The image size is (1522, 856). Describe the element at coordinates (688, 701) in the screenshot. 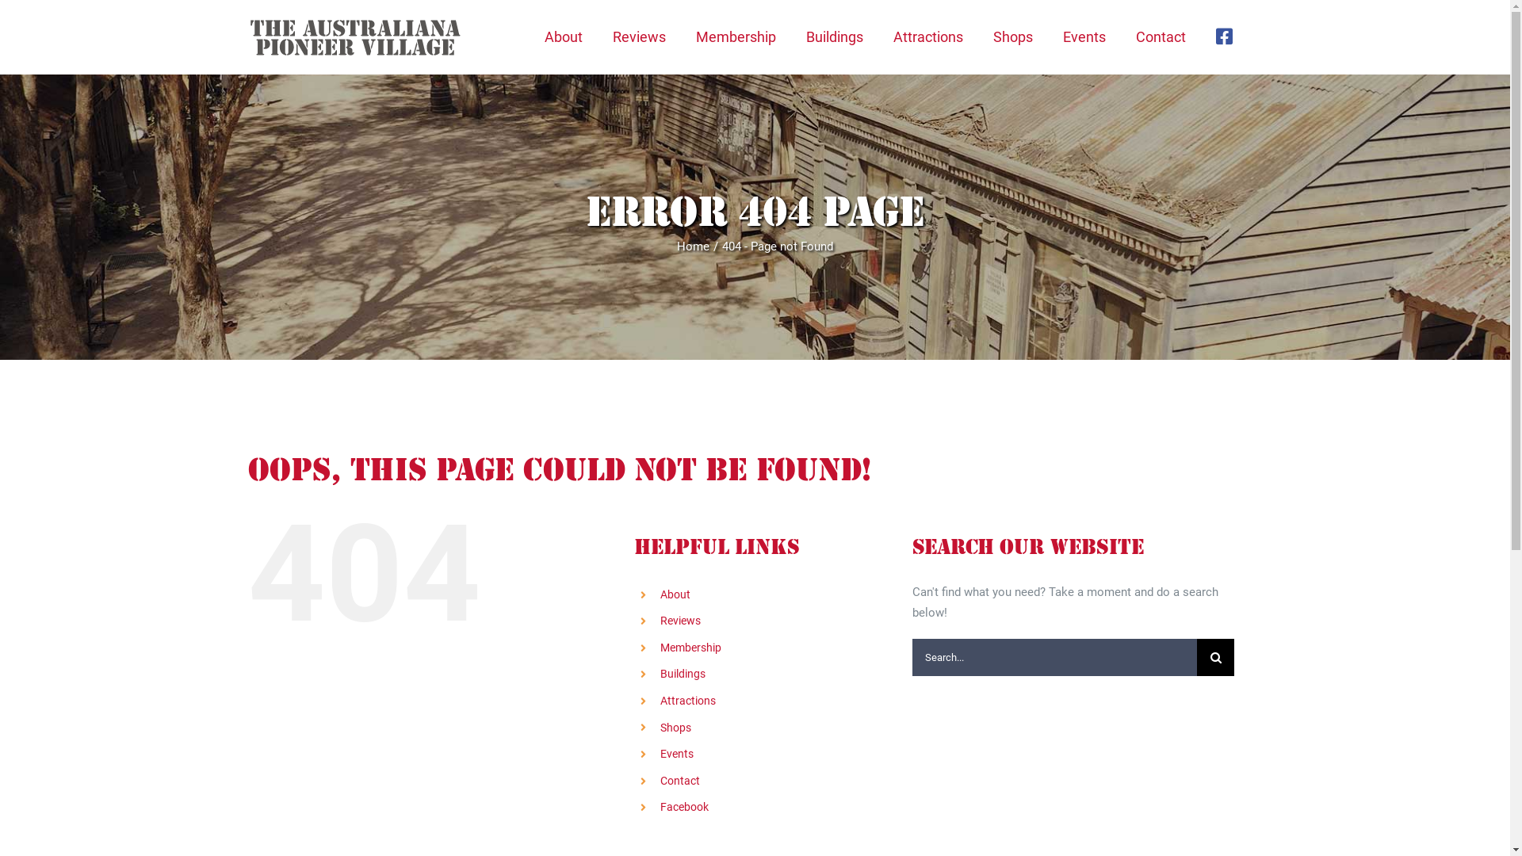

I see `Attractions` at that location.